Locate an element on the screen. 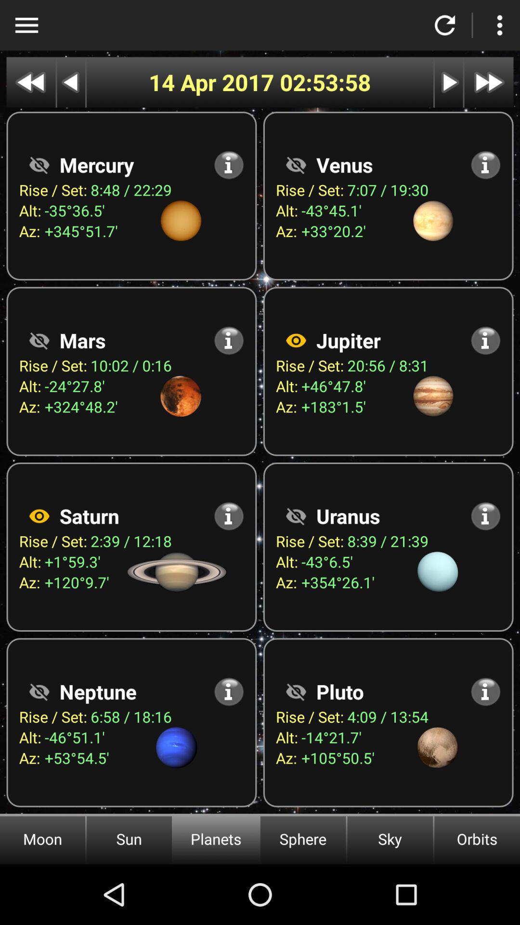 The image size is (520, 925). switch to open is located at coordinates (39, 692).